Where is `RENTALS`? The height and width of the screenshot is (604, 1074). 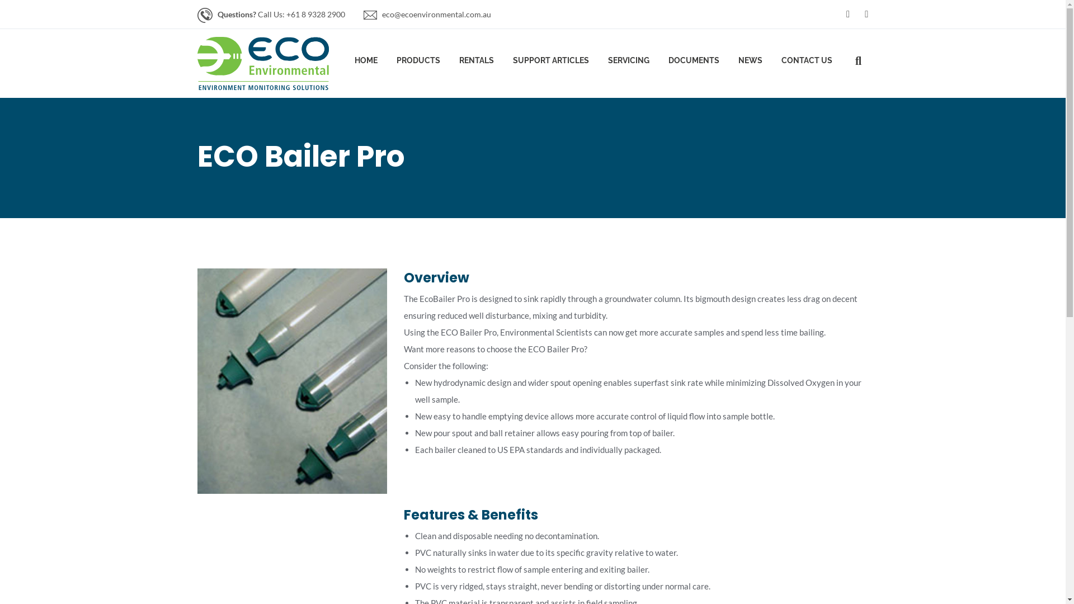 RENTALS is located at coordinates (476, 64).